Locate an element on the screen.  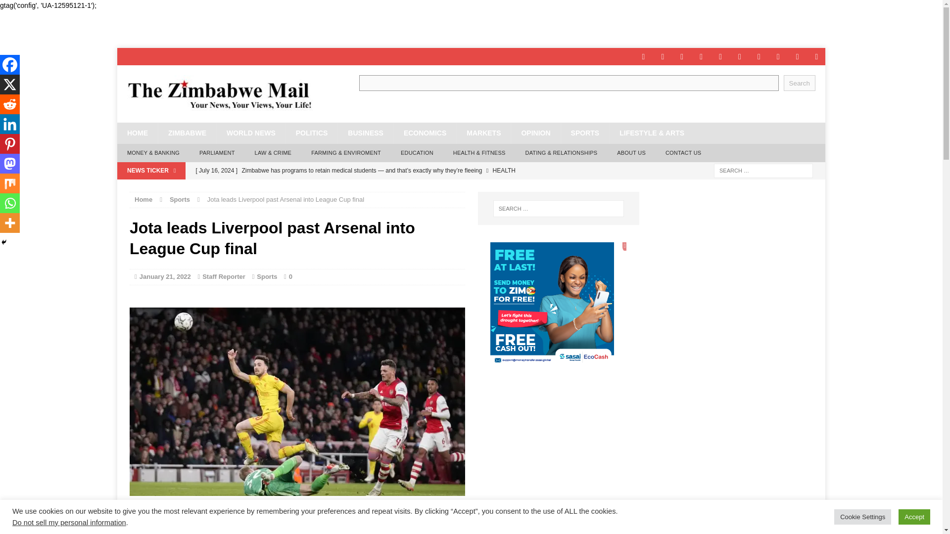
POLITICS is located at coordinates (312, 133).